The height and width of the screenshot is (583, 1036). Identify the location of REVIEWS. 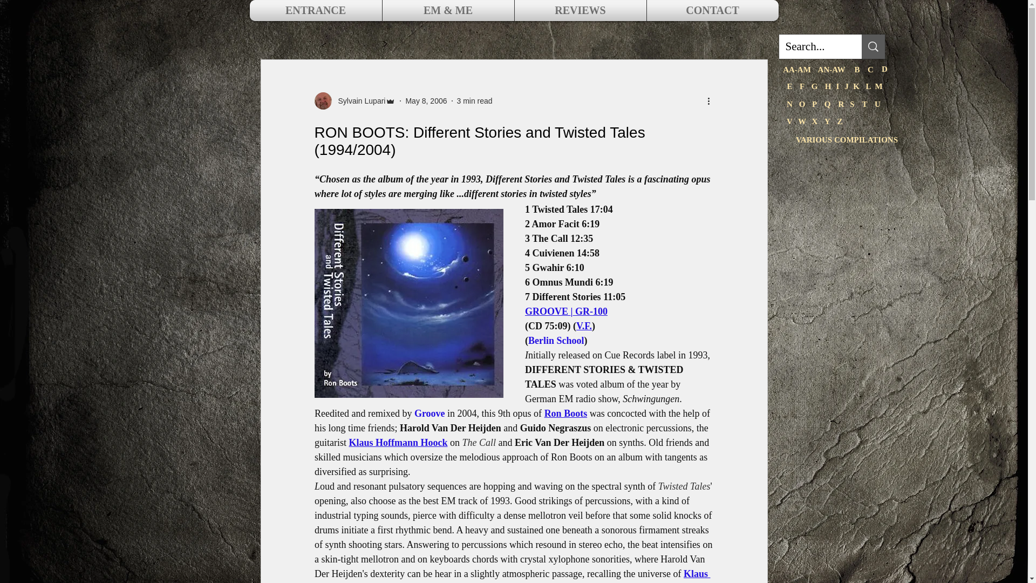
(580, 10).